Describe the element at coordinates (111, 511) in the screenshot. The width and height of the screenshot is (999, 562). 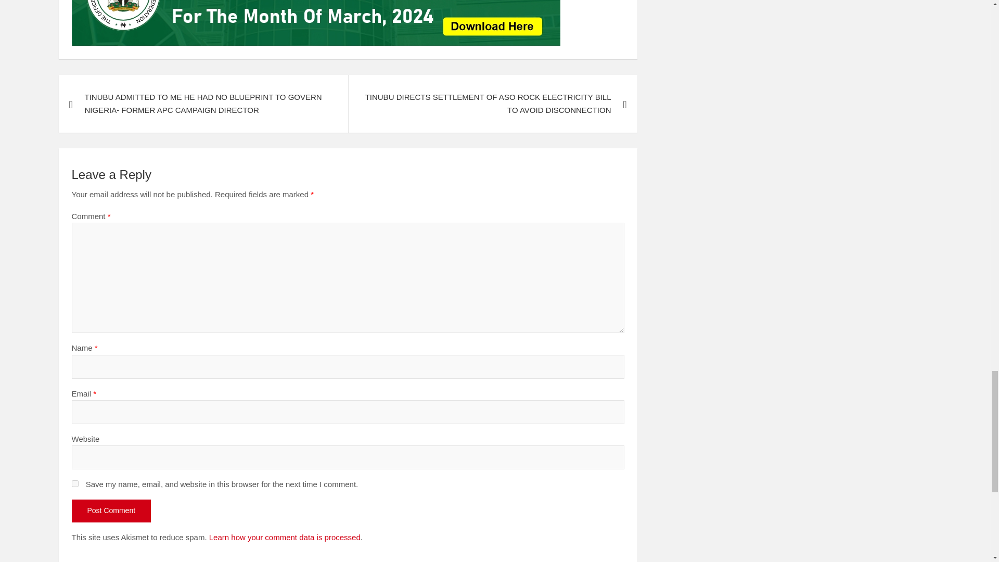
I see `Post Comment` at that location.